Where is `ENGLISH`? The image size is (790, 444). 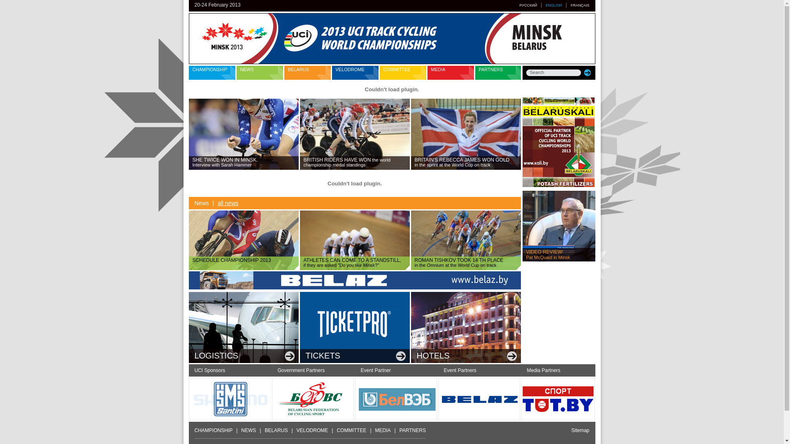 ENGLISH is located at coordinates (554, 5).